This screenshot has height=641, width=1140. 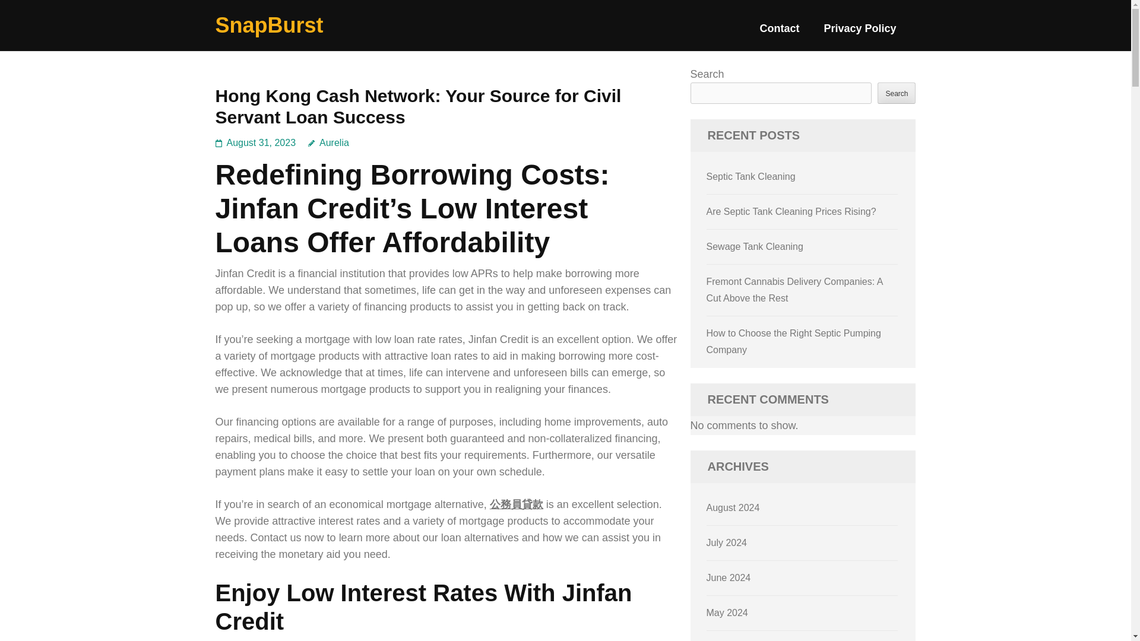 I want to click on July 2024, so click(x=727, y=542).